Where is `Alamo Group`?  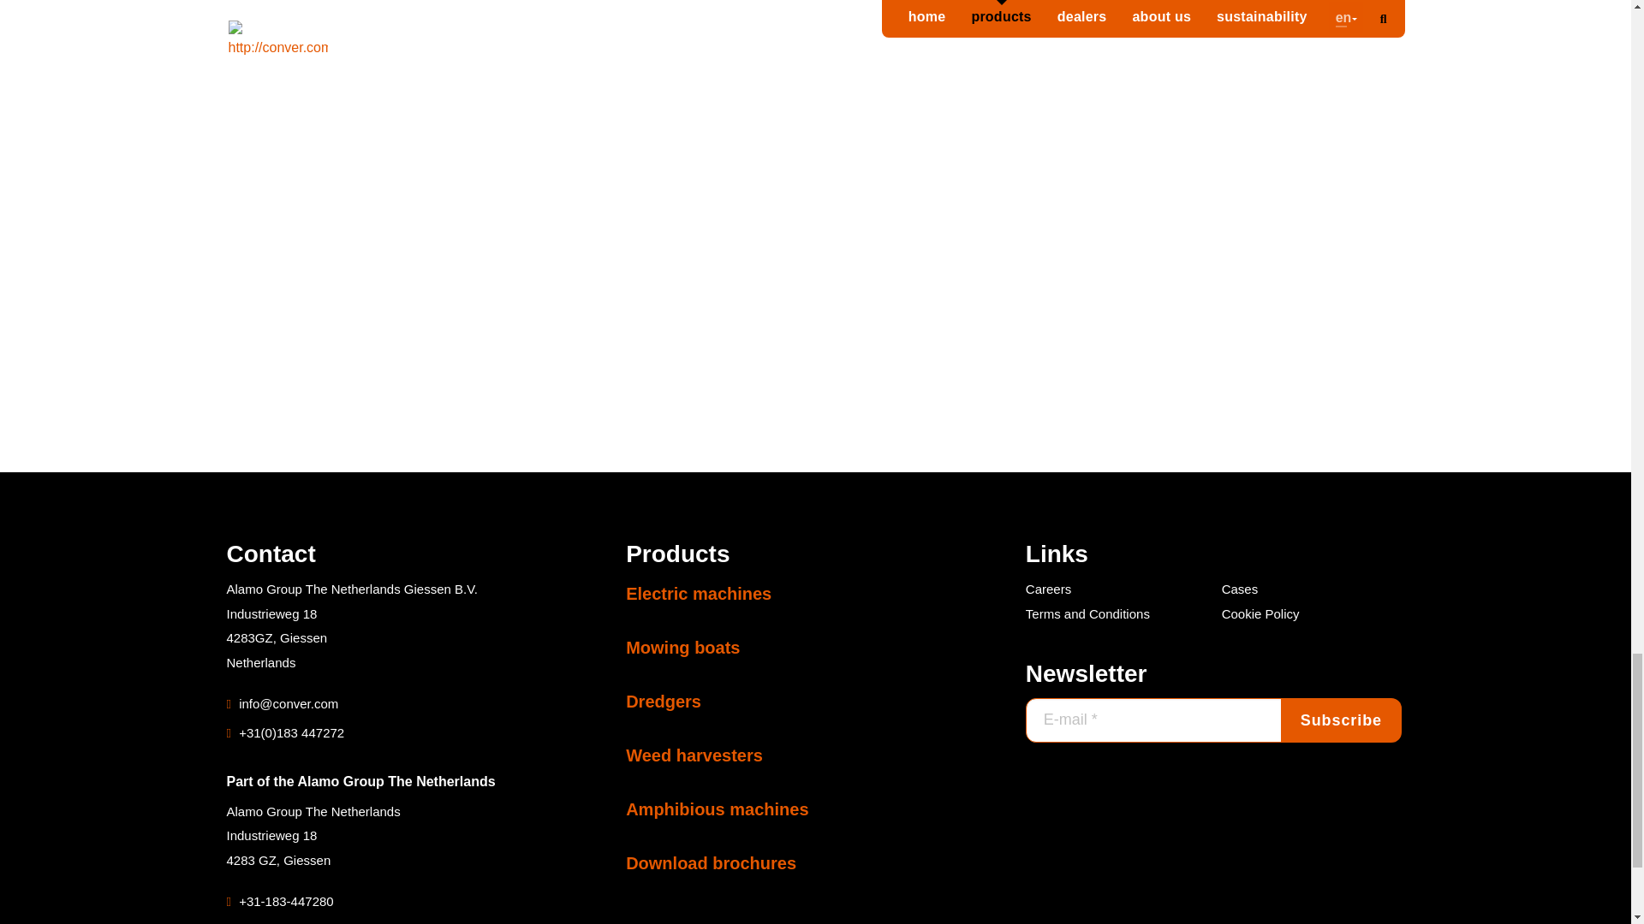 Alamo Group is located at coordinates (396, 780).